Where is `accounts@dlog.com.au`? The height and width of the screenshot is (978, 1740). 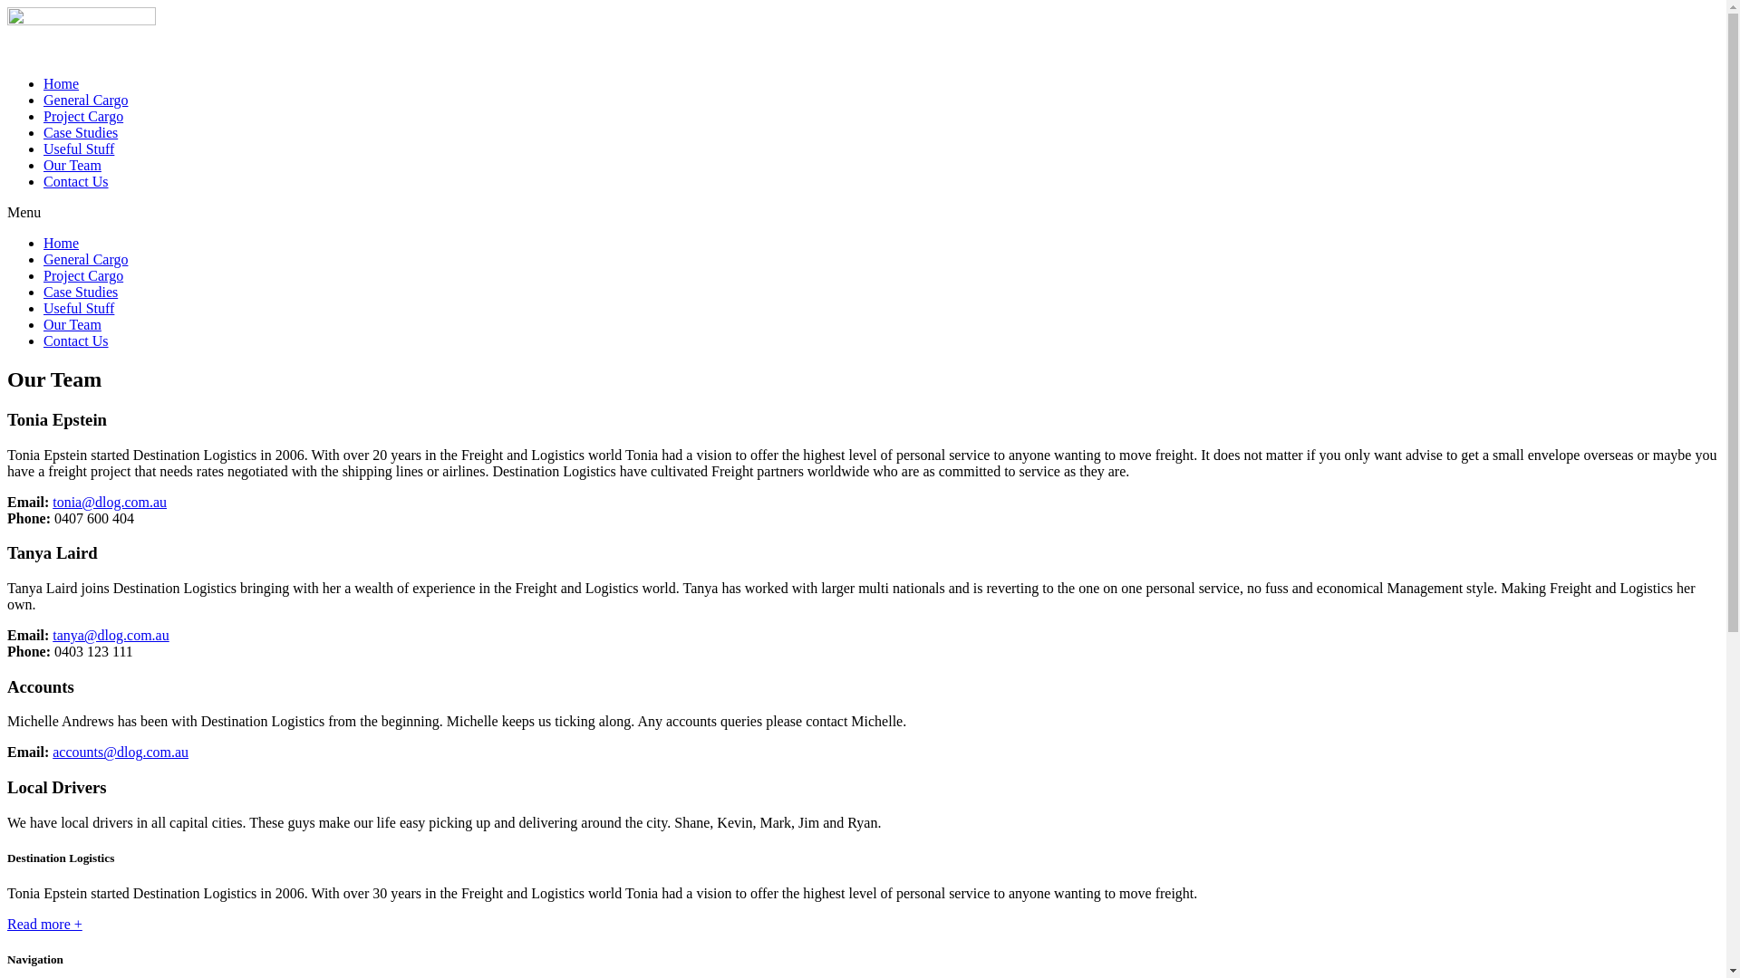 accounts@dlog.com.au is located at coordinates (121, 752).